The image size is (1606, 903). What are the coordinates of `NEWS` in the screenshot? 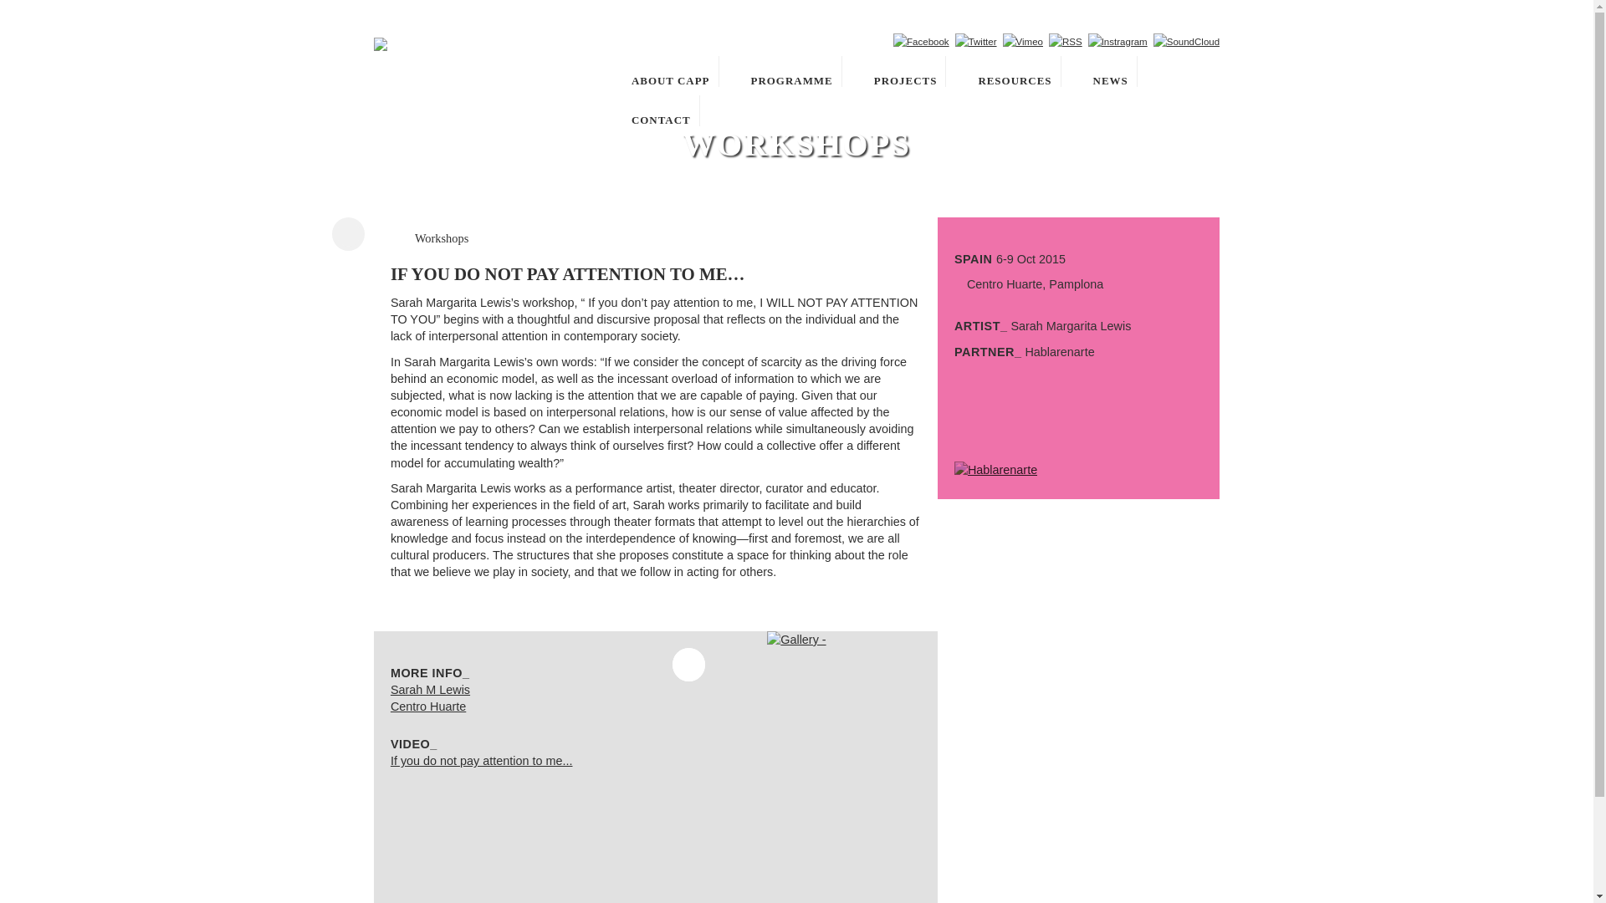 It's located at (1106, 70).